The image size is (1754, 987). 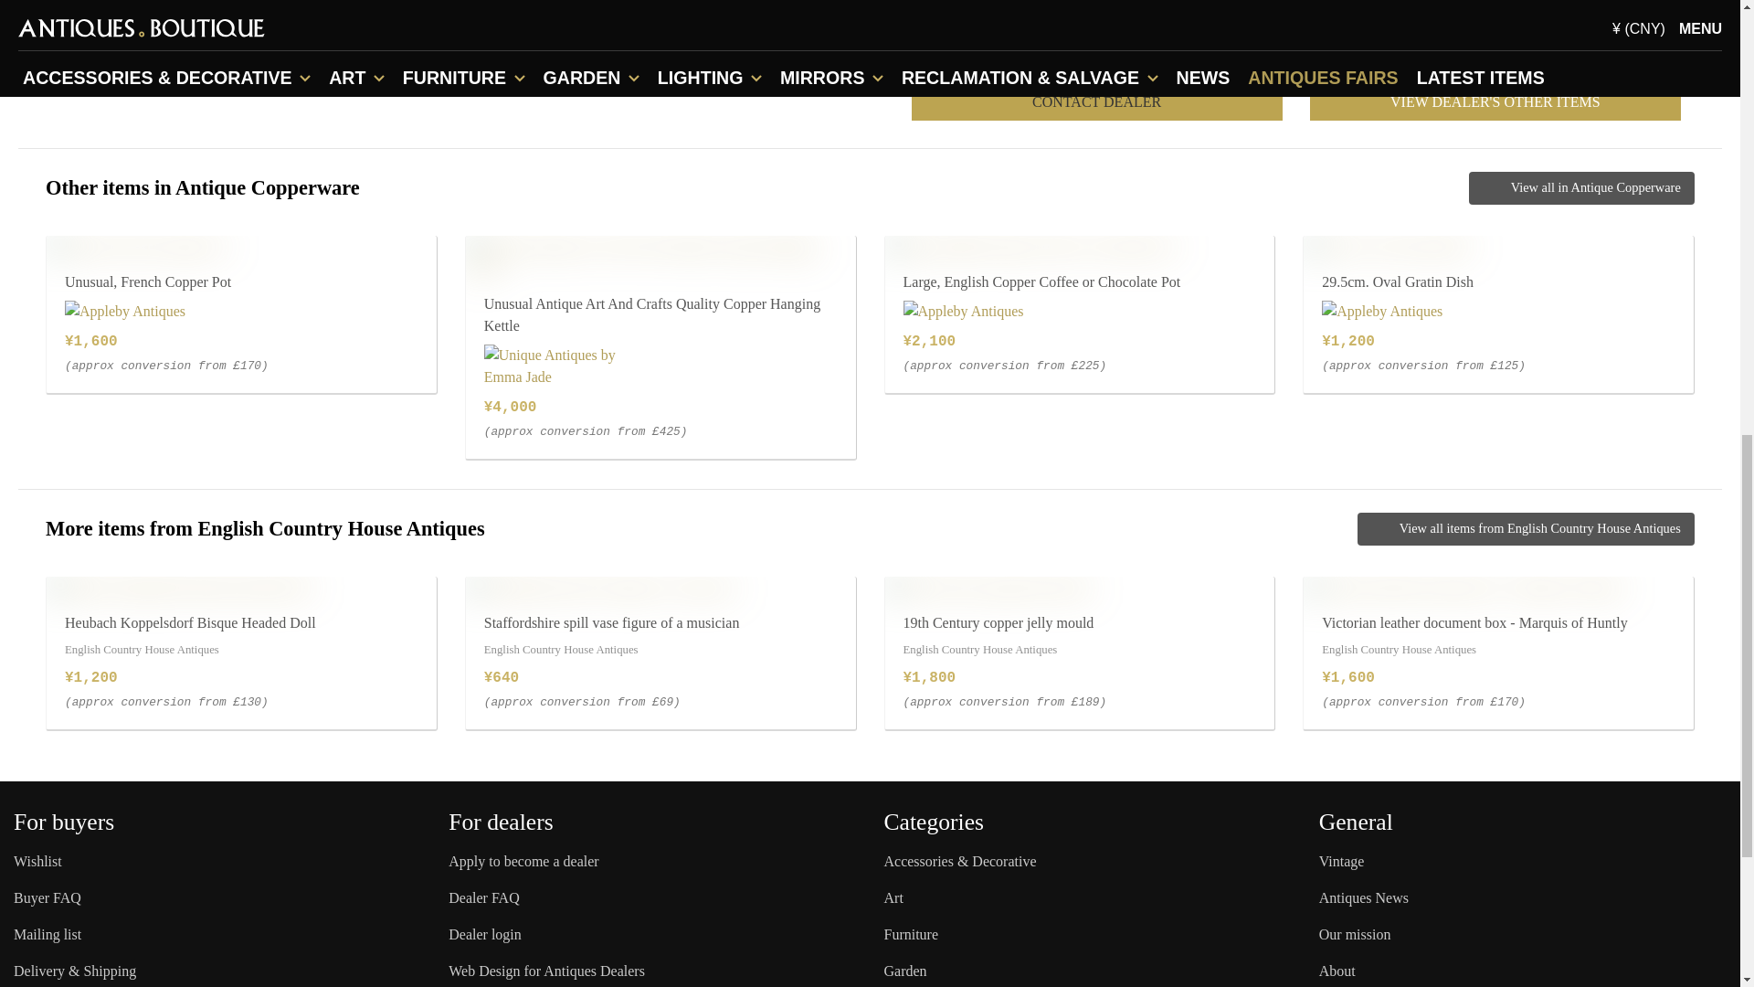 What do you see at coordinates (1386, 247) in the screenshot?
I see `29.5cm. Oval Gratin Dish` at bounding box center [1386, 247].